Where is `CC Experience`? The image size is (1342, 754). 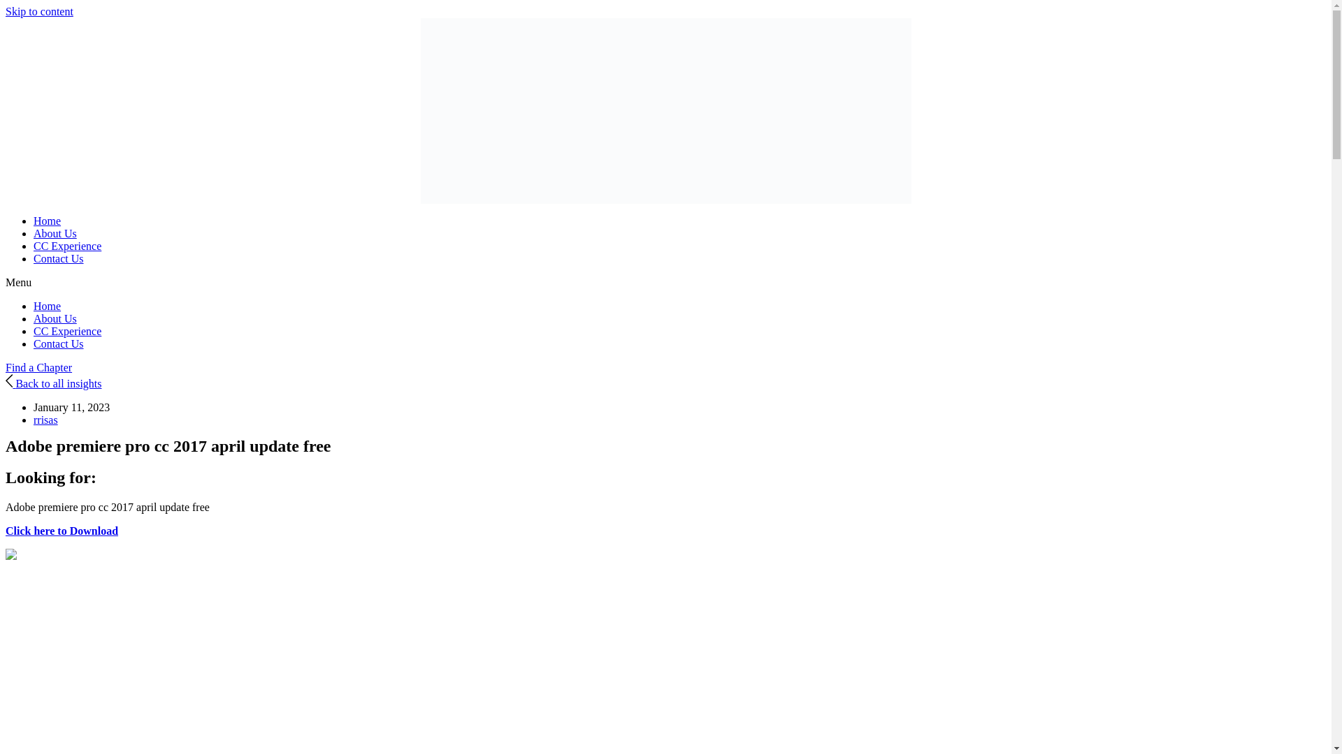 CC Experience is located at coordinates (67, 246).